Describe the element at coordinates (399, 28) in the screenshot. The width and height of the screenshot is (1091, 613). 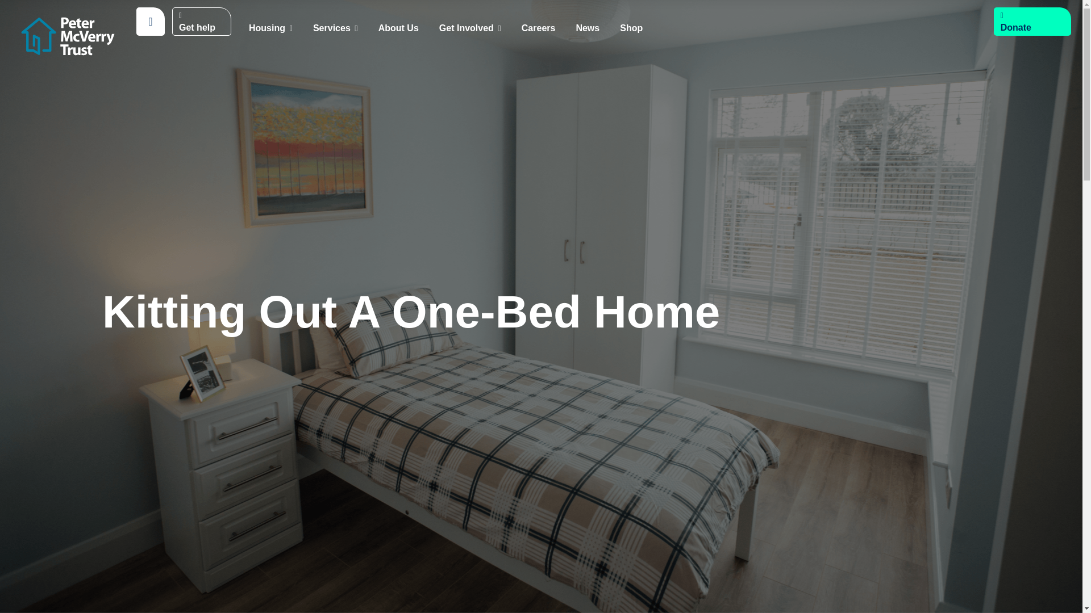
I see `About Us` at that location.